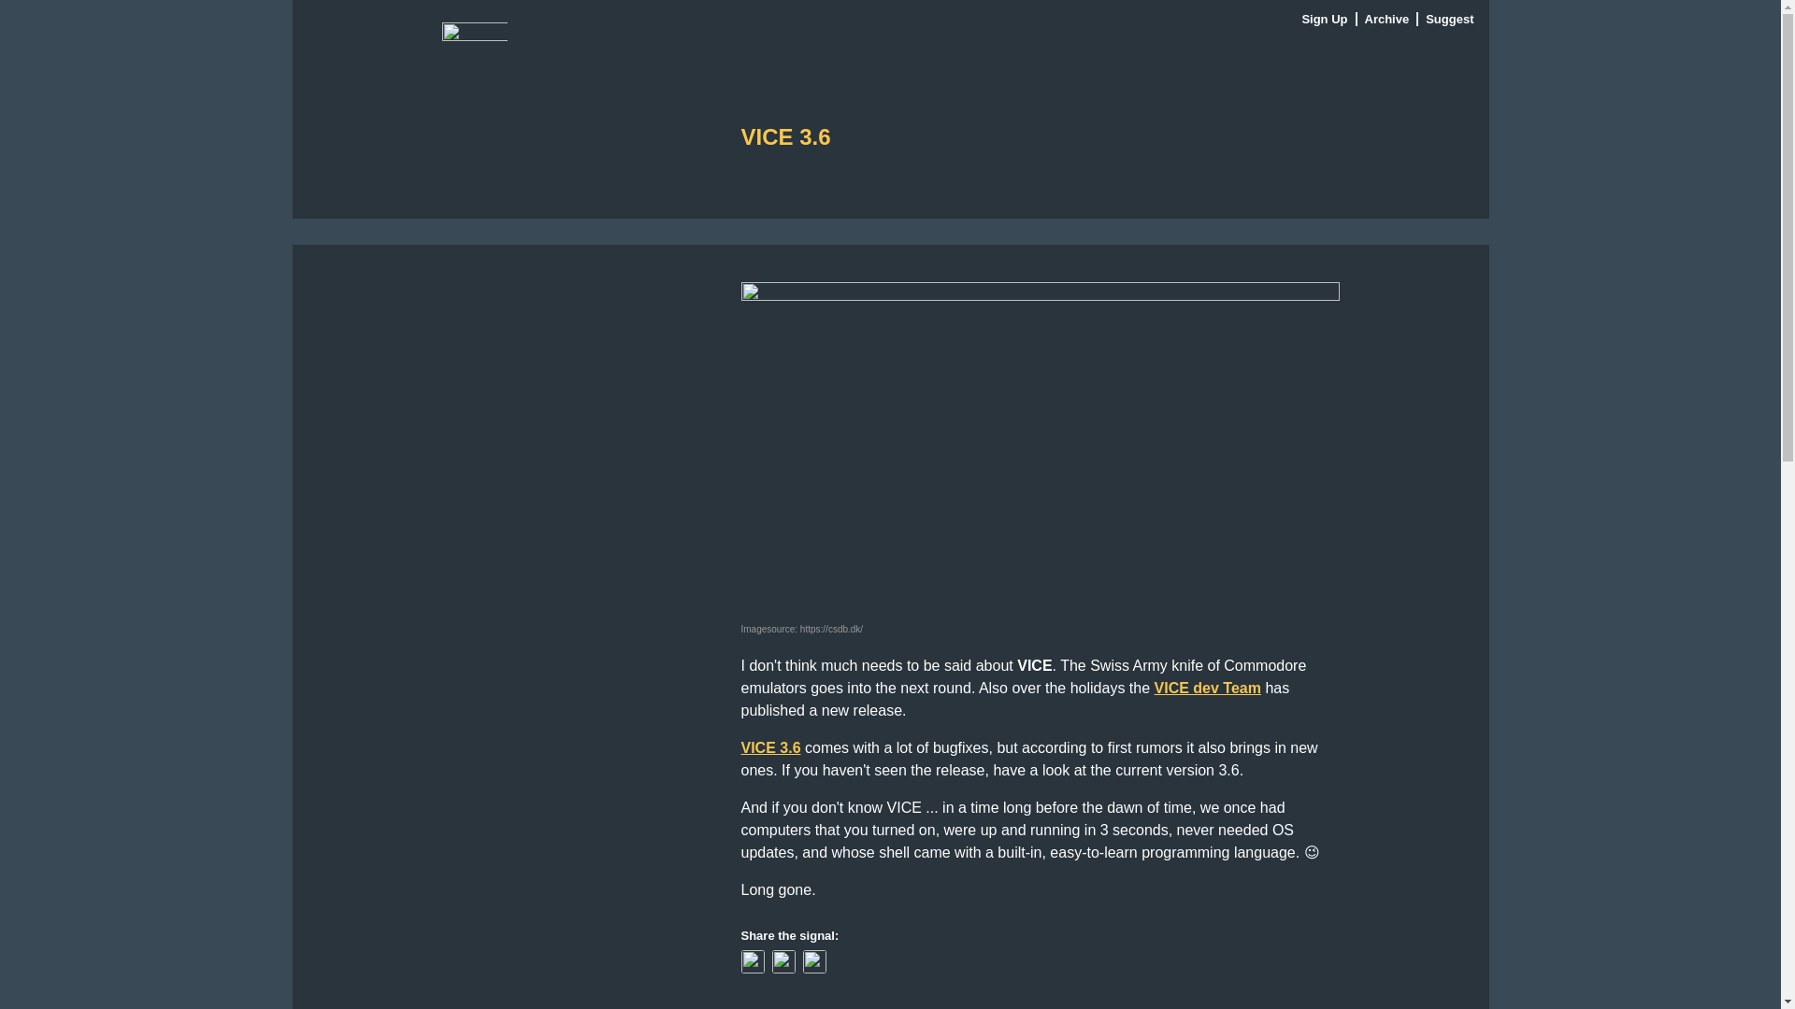  What do you see at coordinates (1208, 688) in the screenshot?
I see `VICE dev Team` at bounding box center [1208, 688].